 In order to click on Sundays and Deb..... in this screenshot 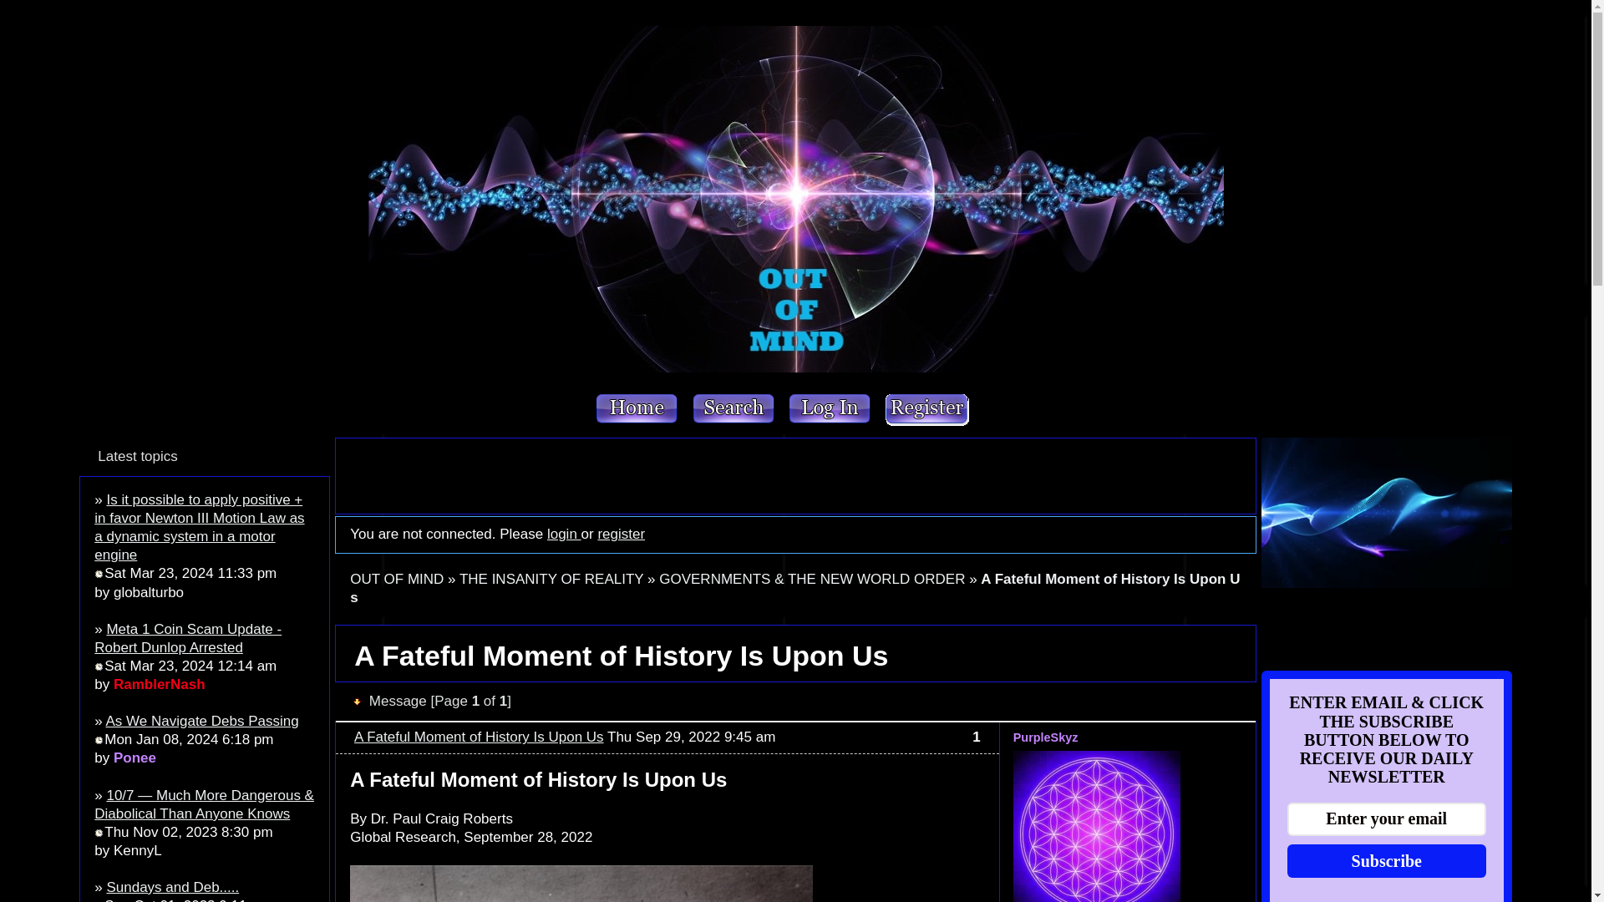, I will do `click(172, 887)`.